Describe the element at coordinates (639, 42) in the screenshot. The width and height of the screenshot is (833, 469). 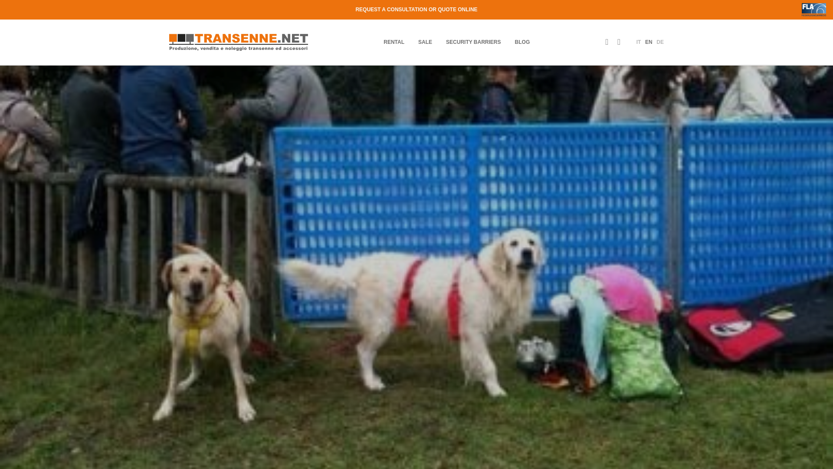
I see `IT` at that location.